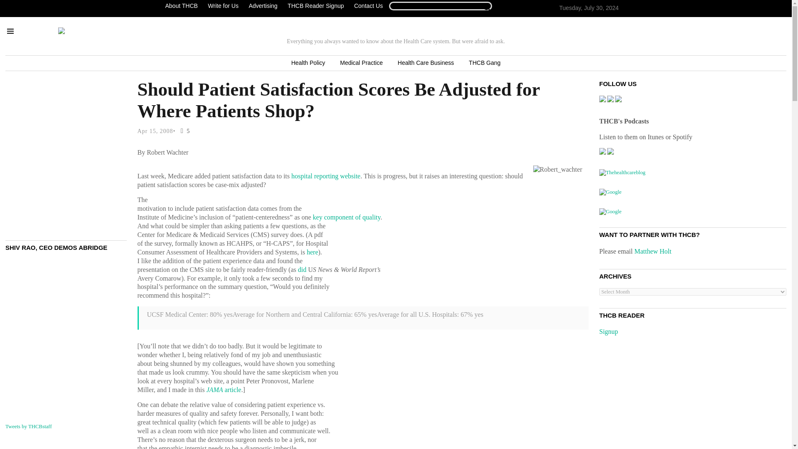  What do you see at coordinates (223, 390) in the screenshot?
I see `JAMA article` at bounding box center [223, 390].